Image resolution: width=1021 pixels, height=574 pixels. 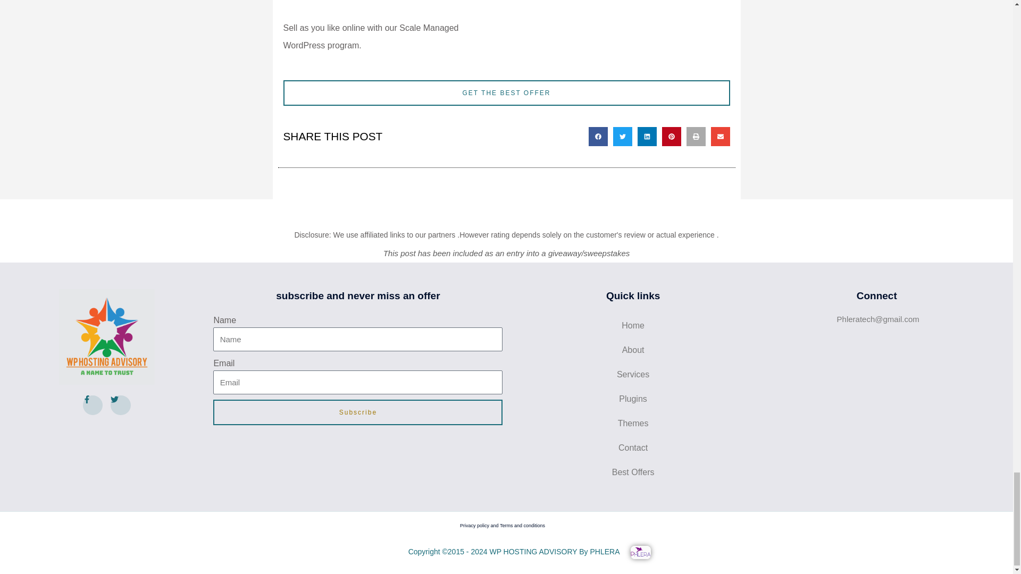 What do you see at coordinates (93, 405) in the screenshot?
I see `Facebook-f` at bounding box center [93, 405].